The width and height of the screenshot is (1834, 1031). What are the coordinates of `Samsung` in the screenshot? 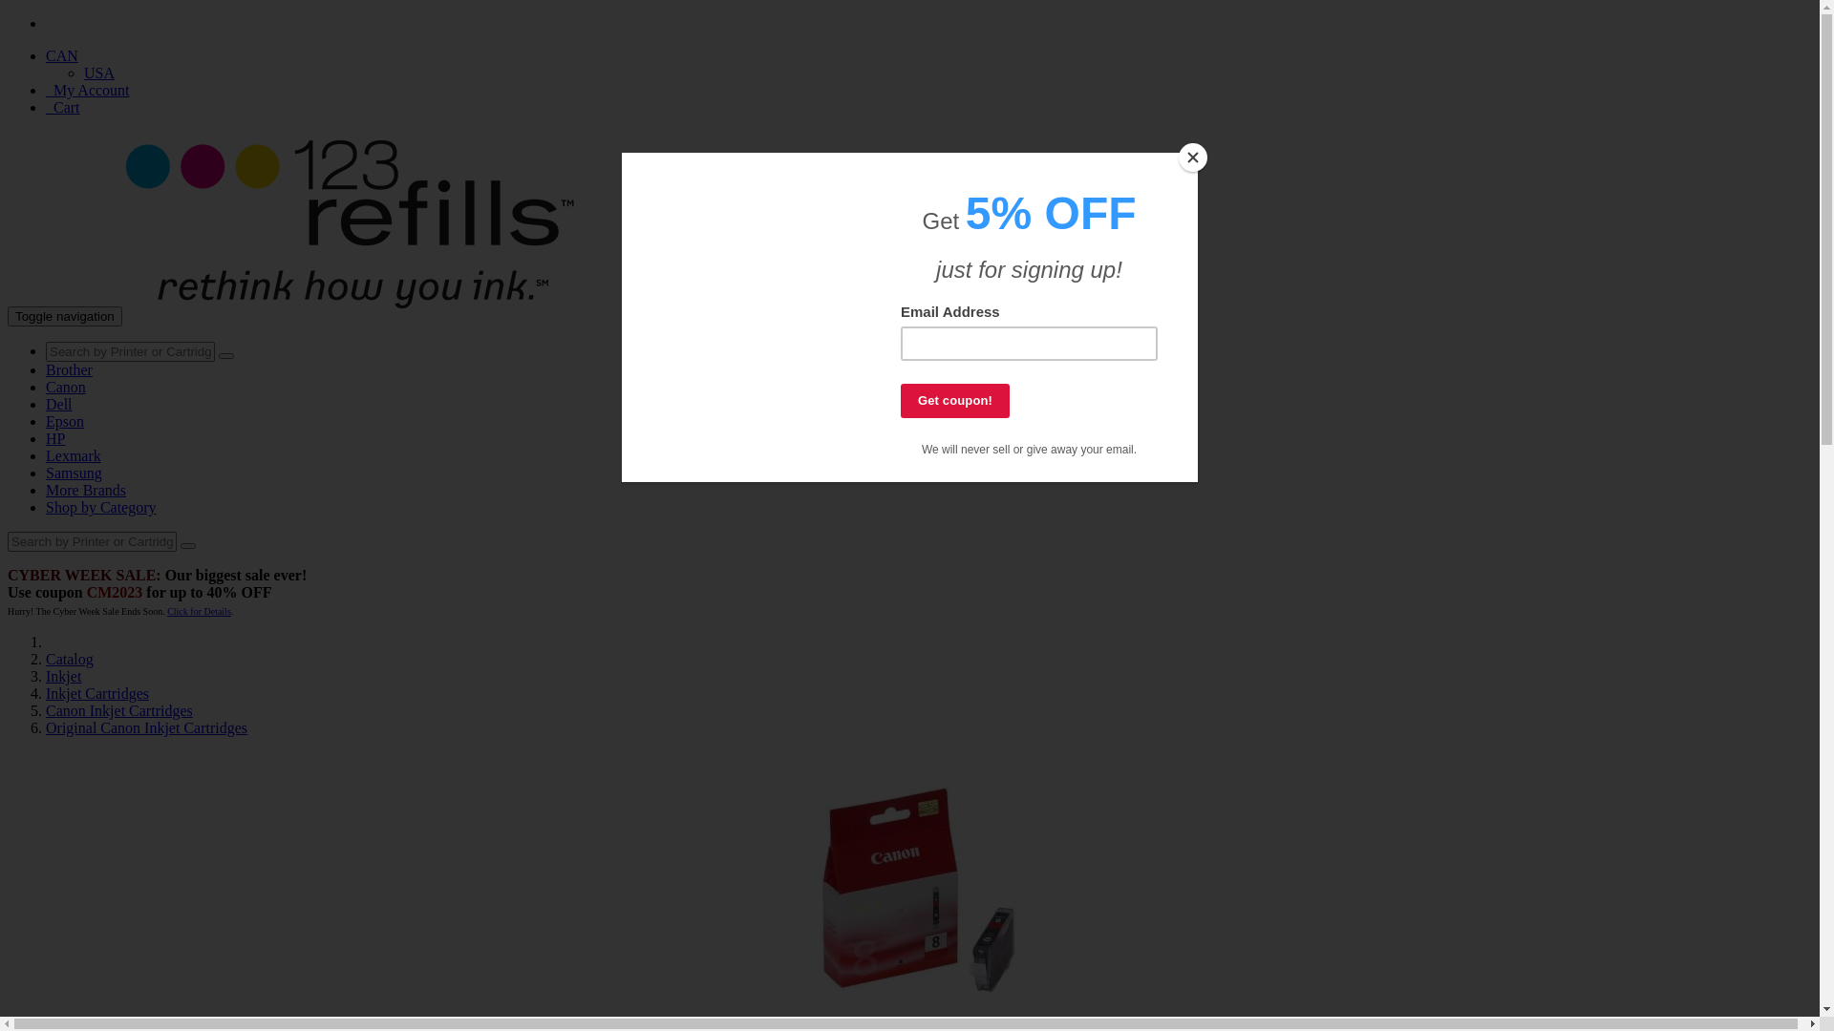 It's located at (75, 473).